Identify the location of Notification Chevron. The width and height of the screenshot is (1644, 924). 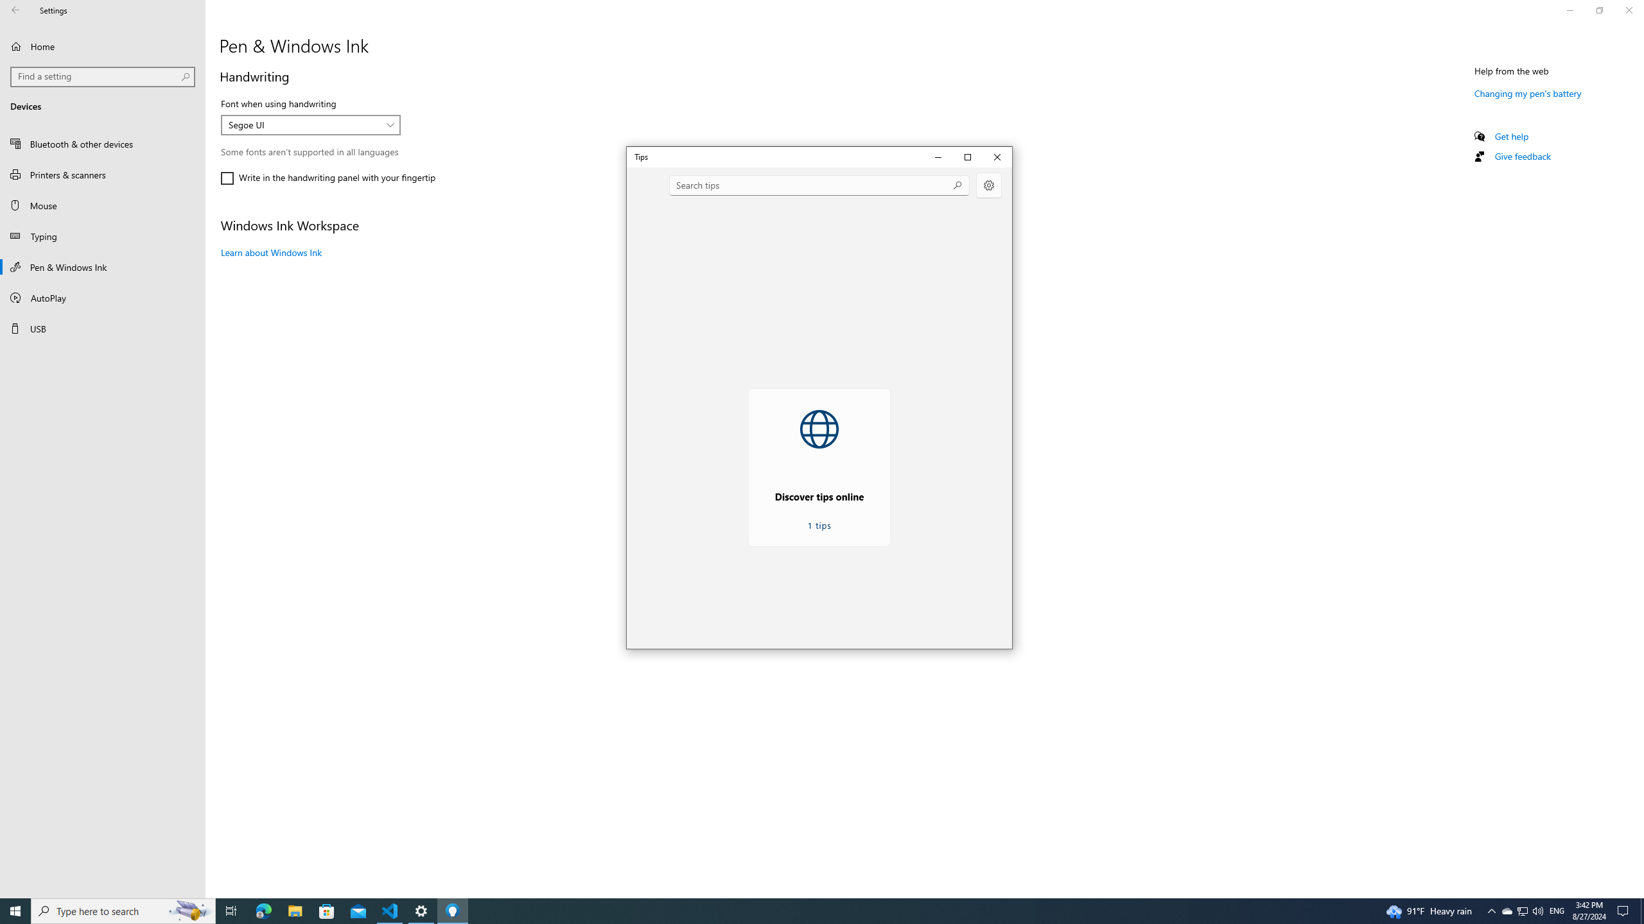
(263, 911).